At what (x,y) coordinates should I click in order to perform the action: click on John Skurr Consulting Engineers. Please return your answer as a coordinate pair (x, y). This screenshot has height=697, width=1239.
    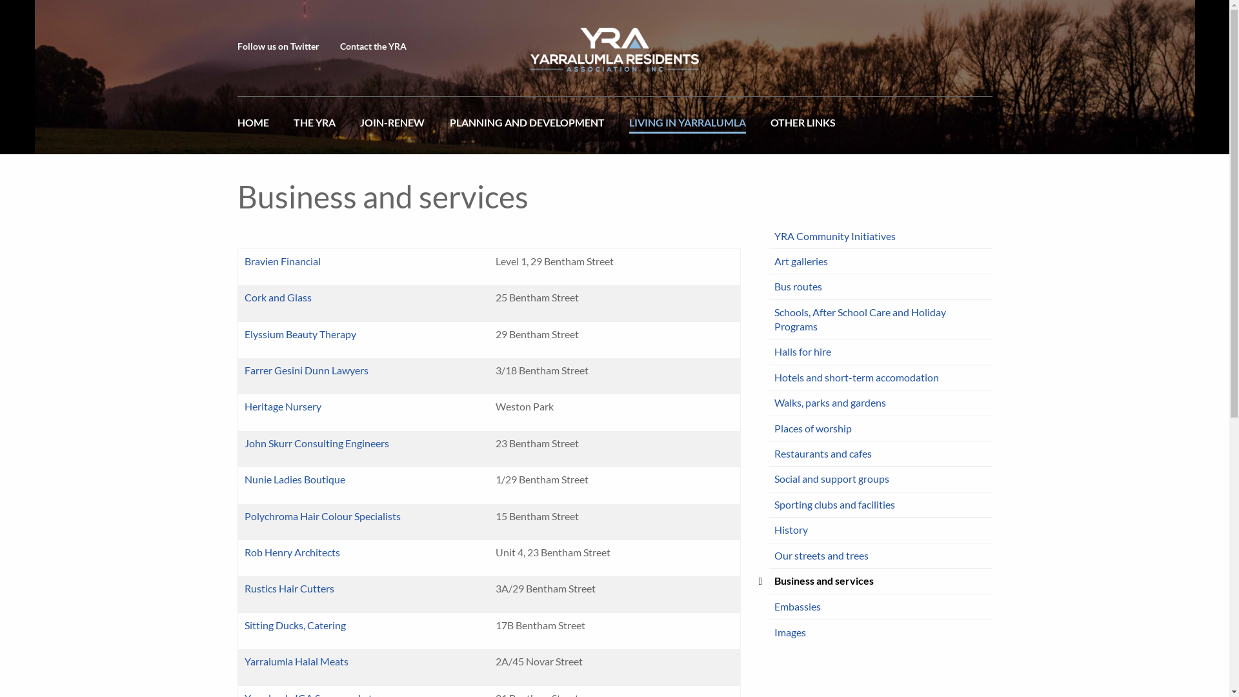
    Looking at the image, I should click on (316, 443).